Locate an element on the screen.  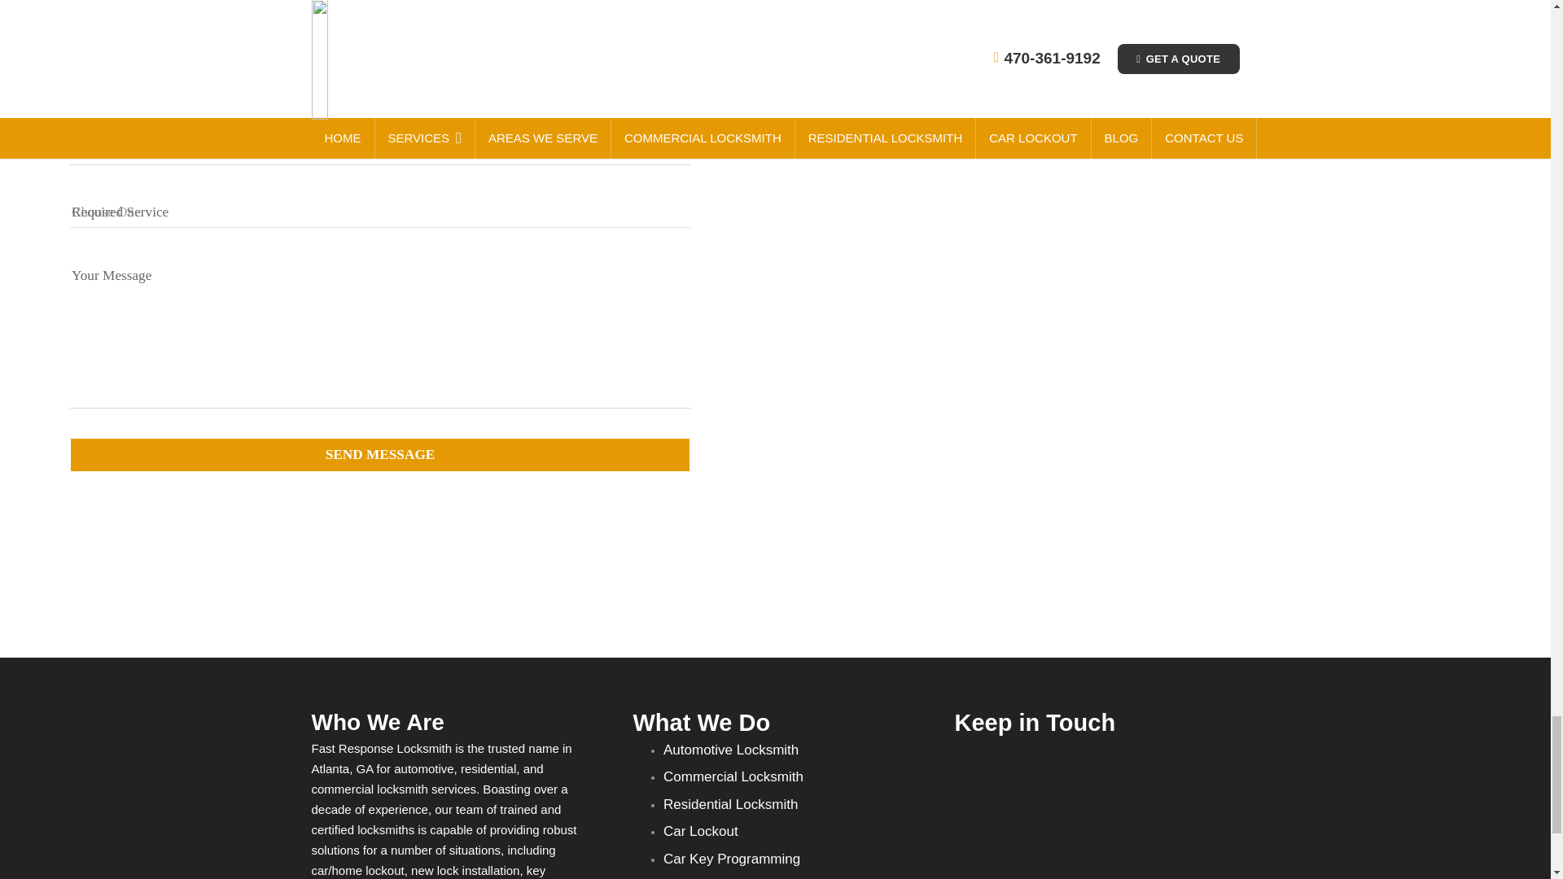
Automotive Locksmith is located at coordinates (731, 749).